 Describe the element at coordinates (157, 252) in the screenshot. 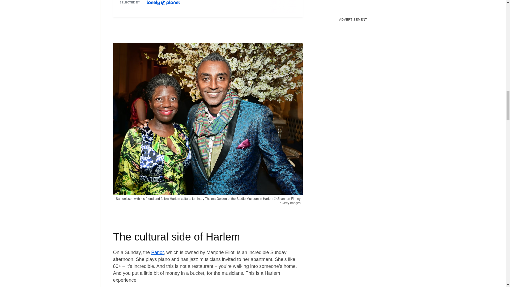

I see `Parlor` at that location.